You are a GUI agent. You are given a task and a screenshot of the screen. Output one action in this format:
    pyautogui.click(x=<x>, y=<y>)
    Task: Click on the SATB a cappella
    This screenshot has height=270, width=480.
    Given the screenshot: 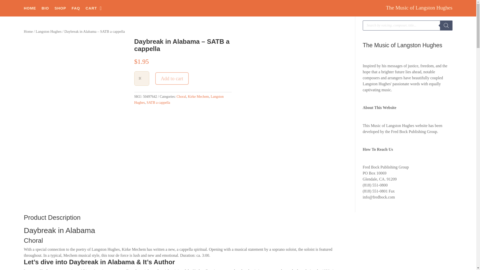 What is the action you would take?
    pyautogui.click(x=158, y=102)
    